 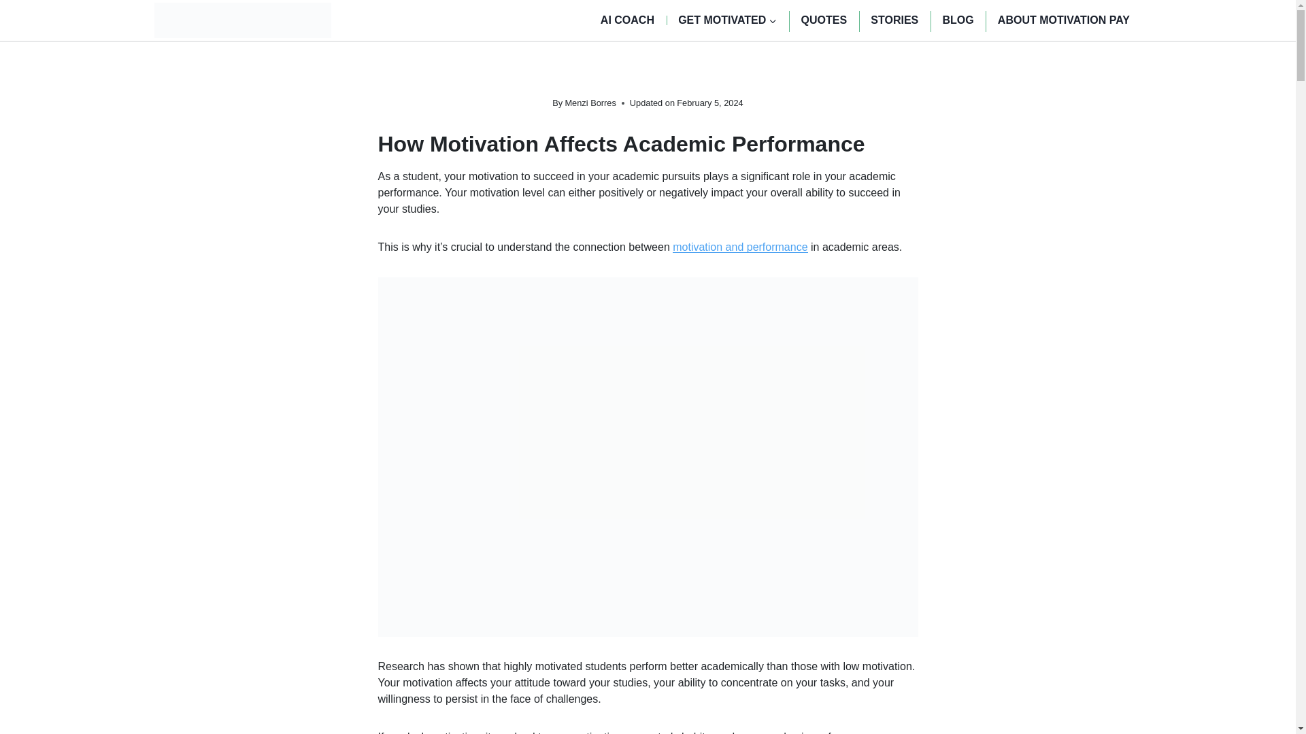 I want to click on GET MOTIVATED, so click(x=727, y=20).